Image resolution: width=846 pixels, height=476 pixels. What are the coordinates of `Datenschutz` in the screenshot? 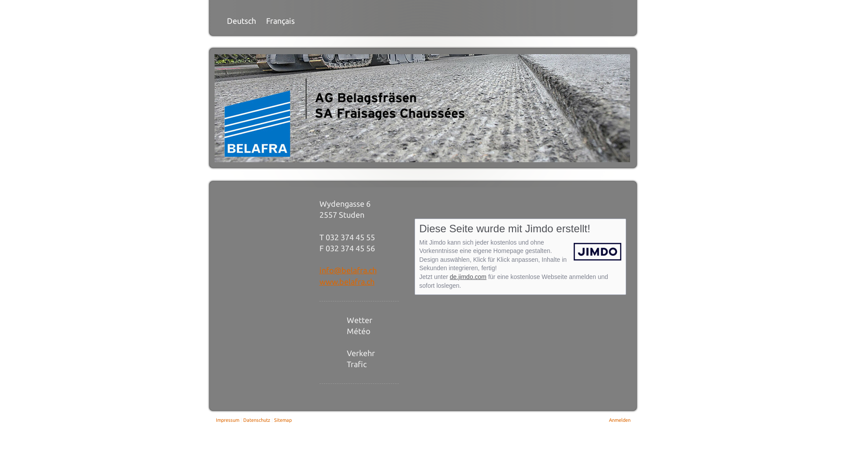 It's located at (256, 420).